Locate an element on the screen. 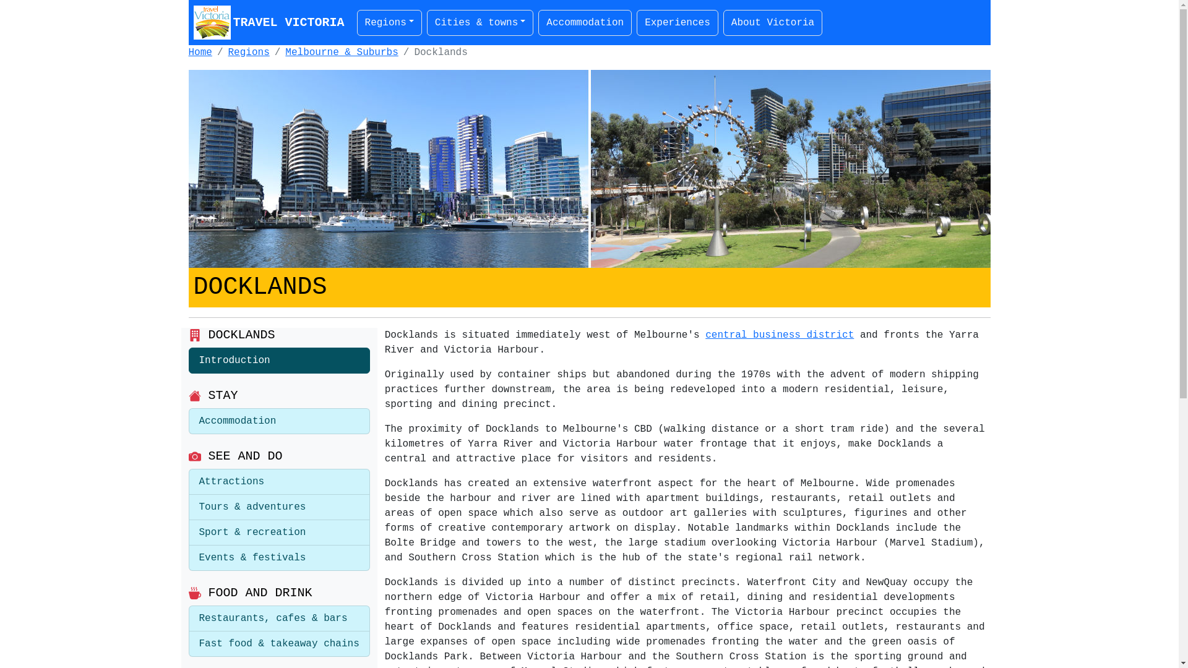  central business district is located at coordinates (780, 335).